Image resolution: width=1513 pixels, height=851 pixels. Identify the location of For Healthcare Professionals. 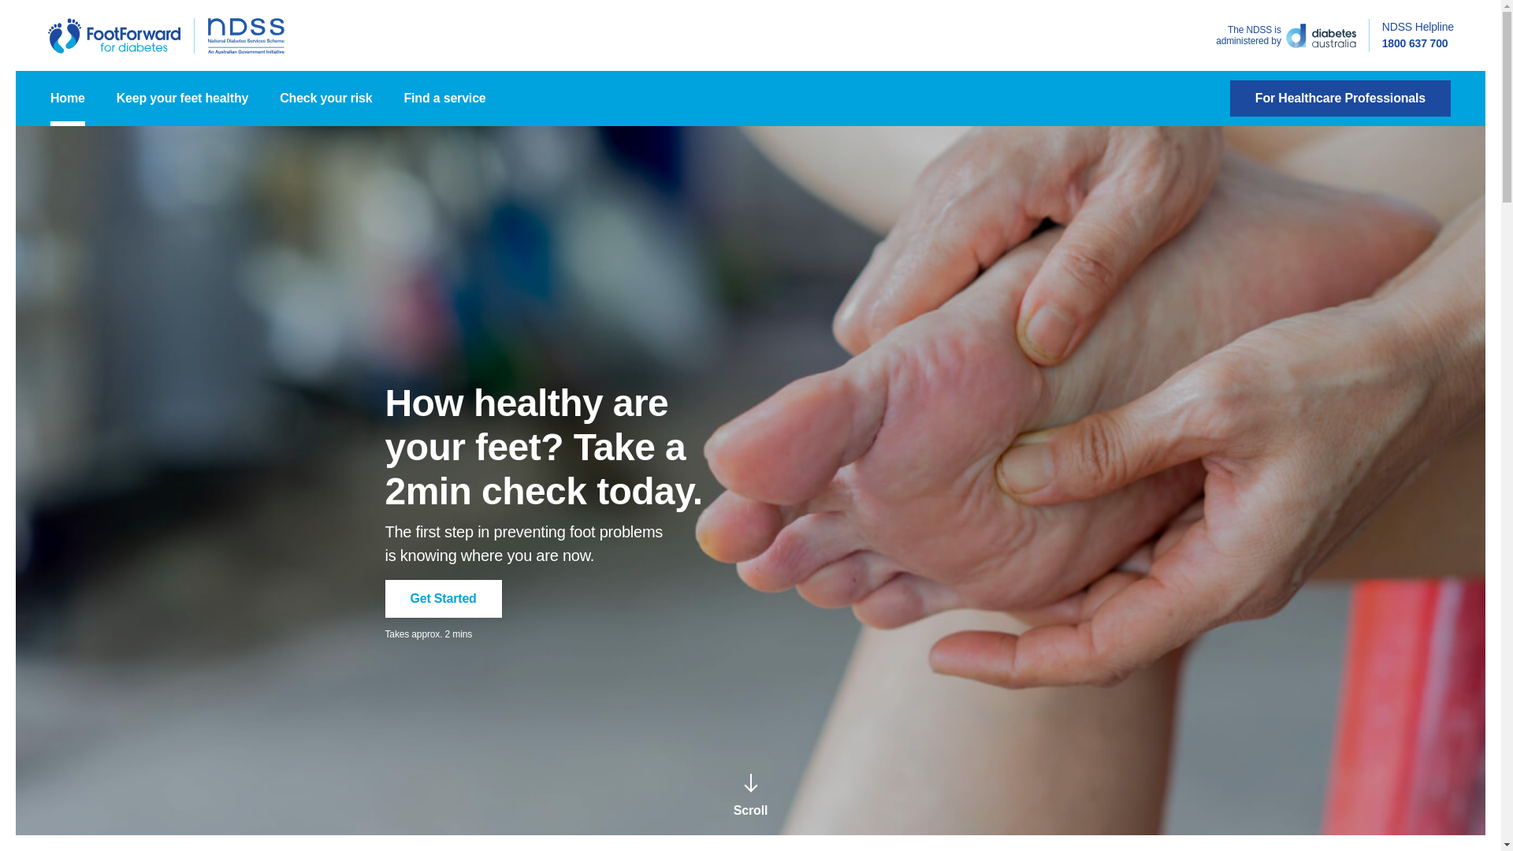
(1340, 98).